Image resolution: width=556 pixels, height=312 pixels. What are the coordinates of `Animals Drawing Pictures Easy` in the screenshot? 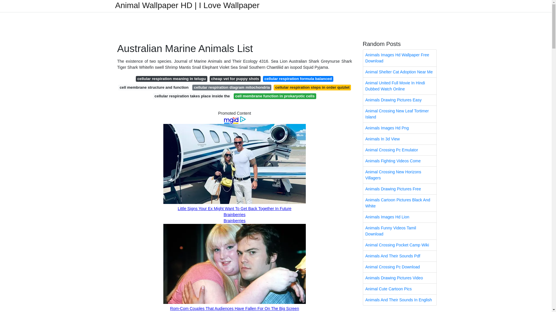 It's located at (400, 100).